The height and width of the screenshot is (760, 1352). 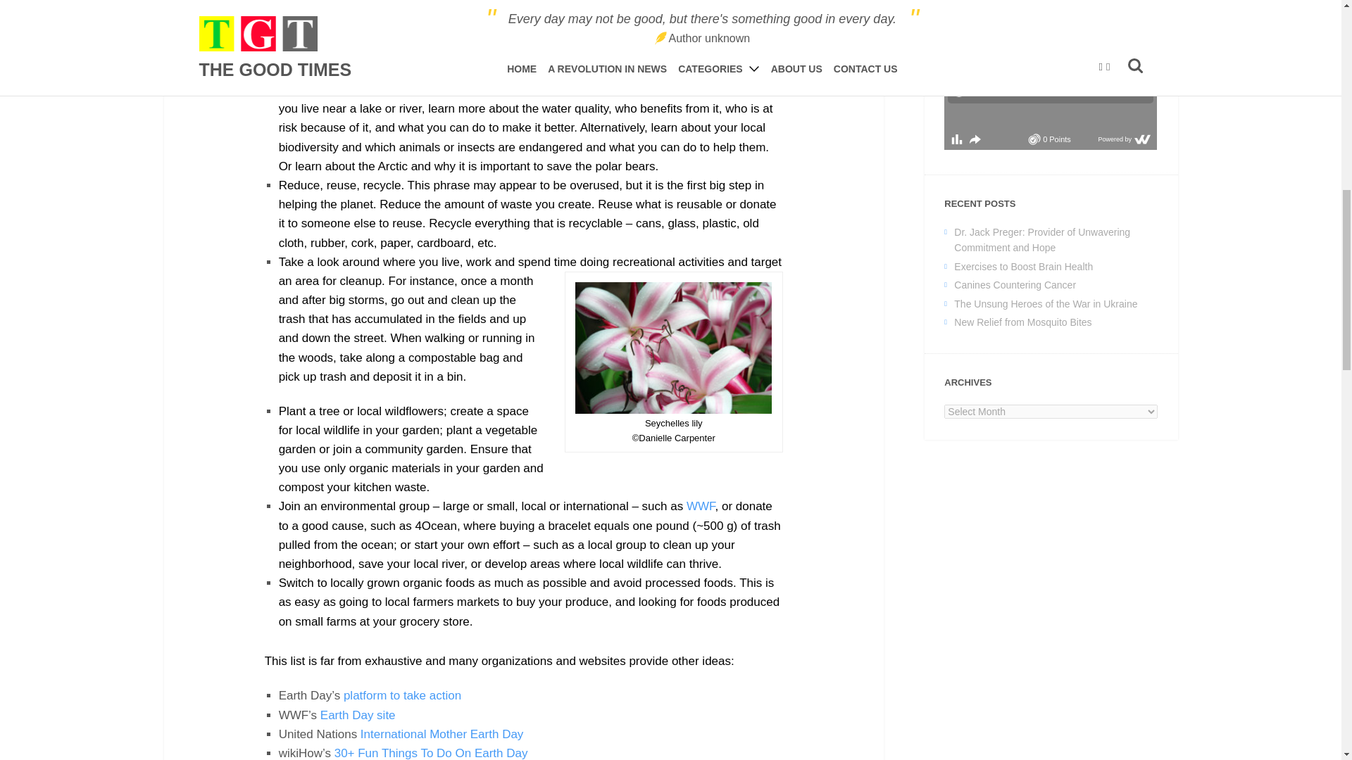 What do you see at coordinates (442, 734) in the screenshot?
I see `International Mother Earth Day` at bounding box center [442, 734].